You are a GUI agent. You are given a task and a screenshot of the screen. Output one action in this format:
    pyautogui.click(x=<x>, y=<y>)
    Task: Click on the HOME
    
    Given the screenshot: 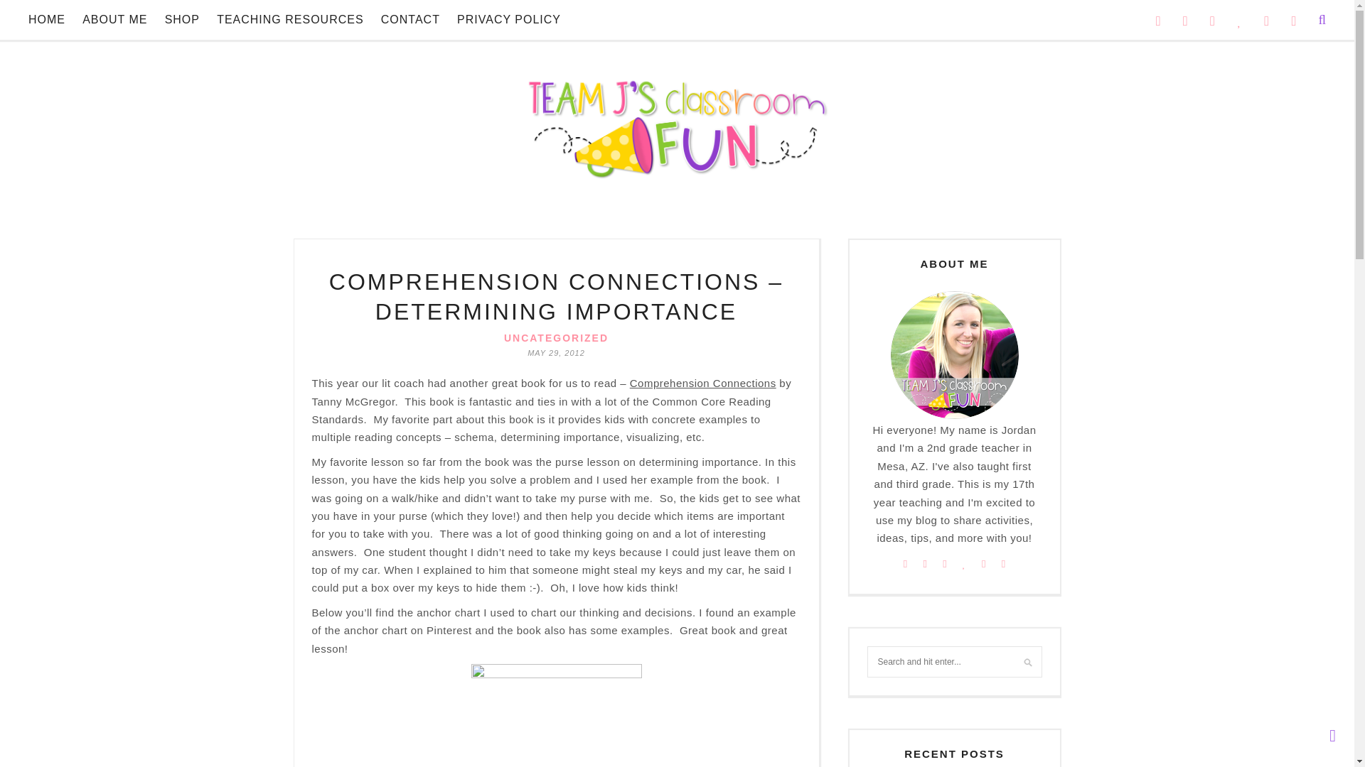 What is the action you would take?
    pyautogui.click(x=47, y=20)
    